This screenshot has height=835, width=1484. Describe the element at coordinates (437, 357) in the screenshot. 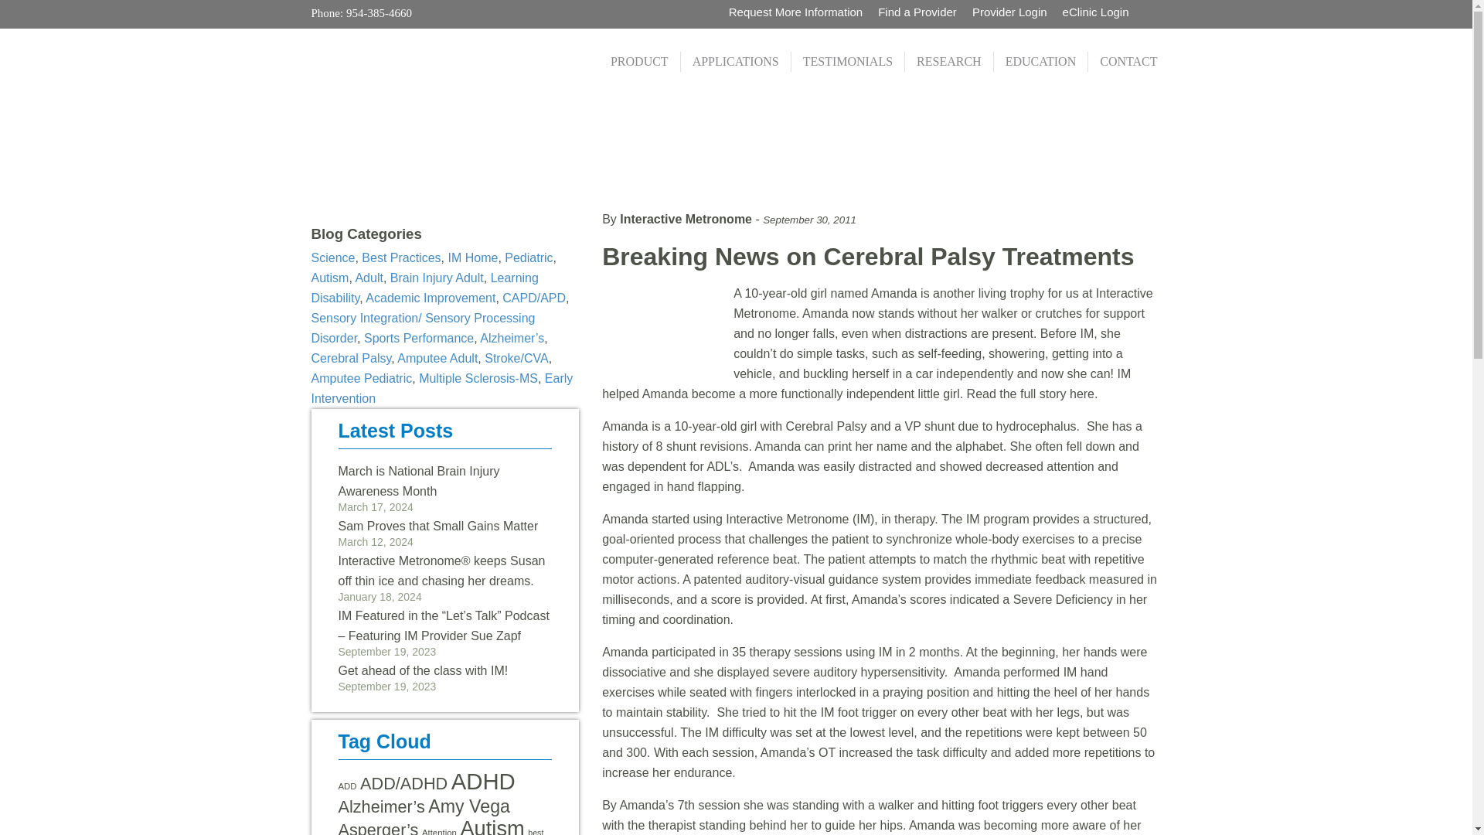

I see `View all posts in Amputee Adult` at that location.